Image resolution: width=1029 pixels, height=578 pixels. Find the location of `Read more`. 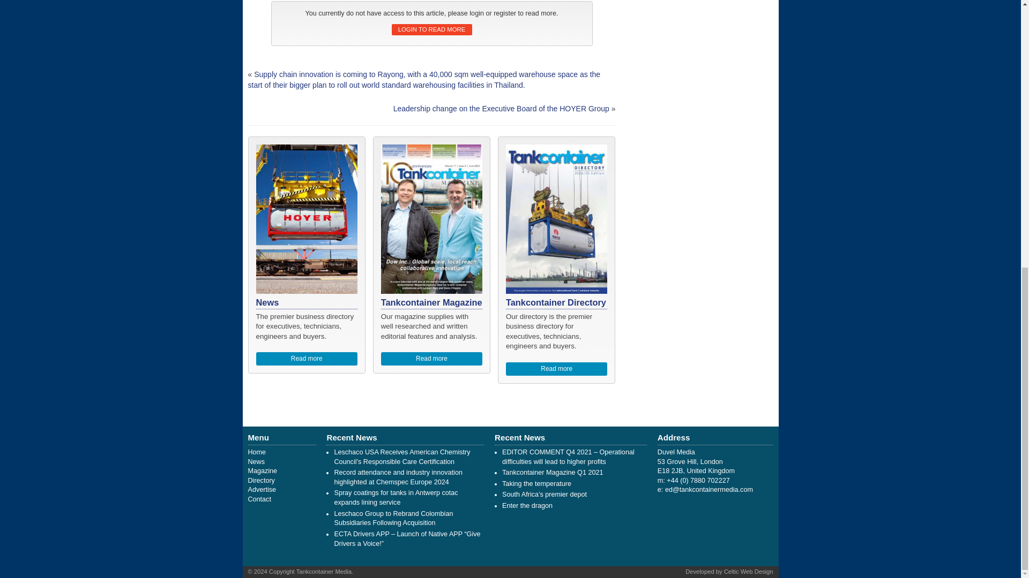

Read more is located at coordinates (557, 369).